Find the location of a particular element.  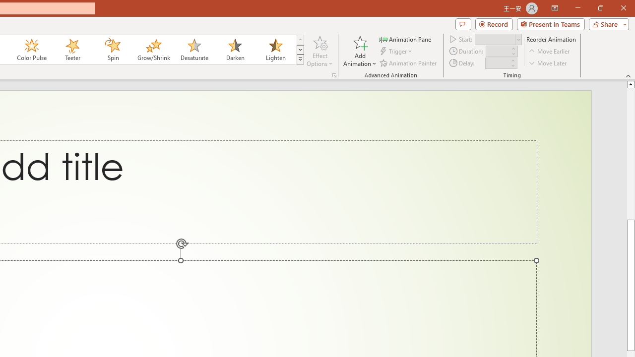

Animation Delay is located at coordinates (497, 63).